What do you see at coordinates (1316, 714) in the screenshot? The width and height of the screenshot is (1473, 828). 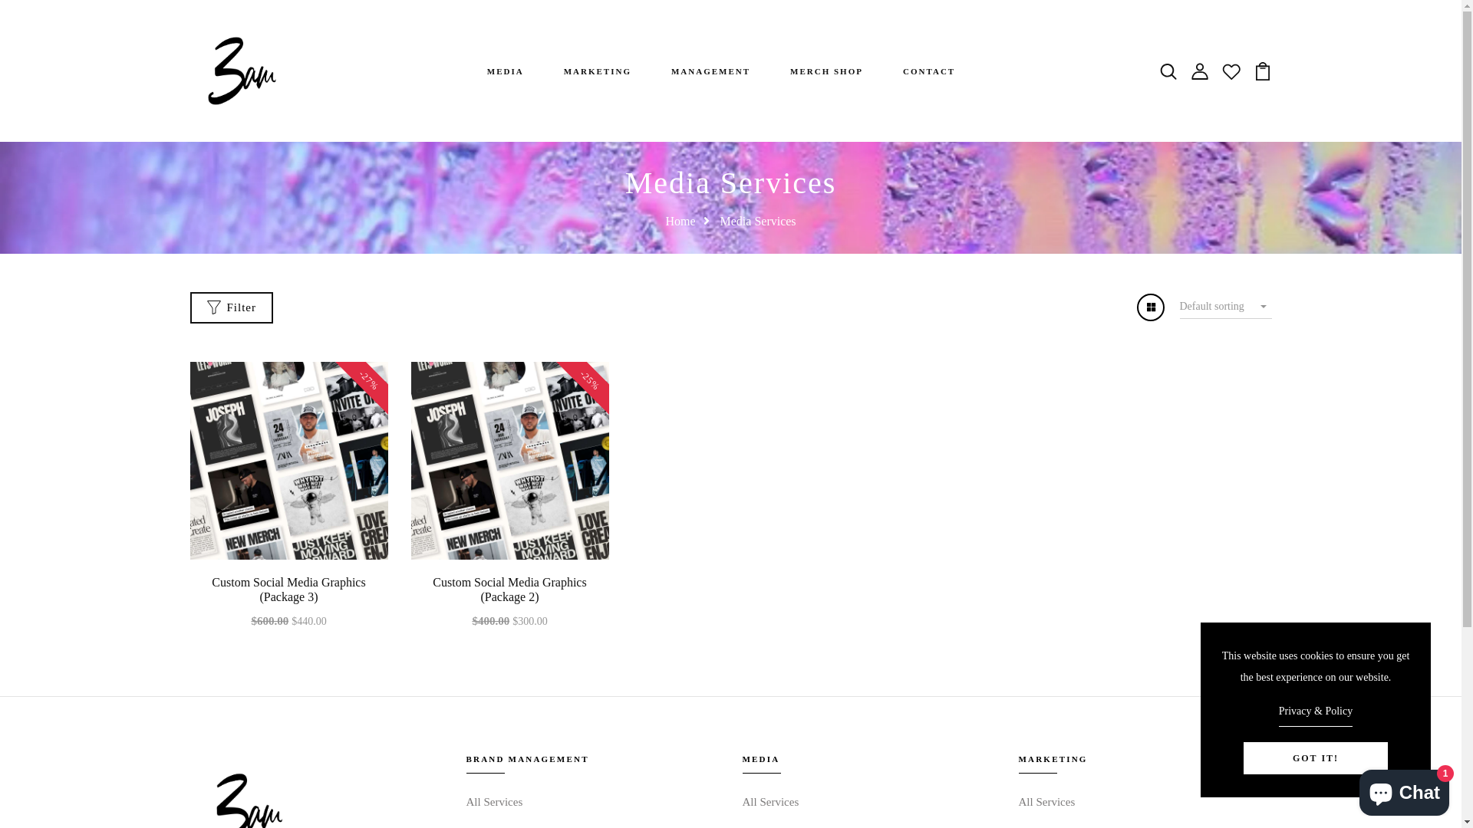 I see `Privacy & Policy` at bounding box center [1316, 714].